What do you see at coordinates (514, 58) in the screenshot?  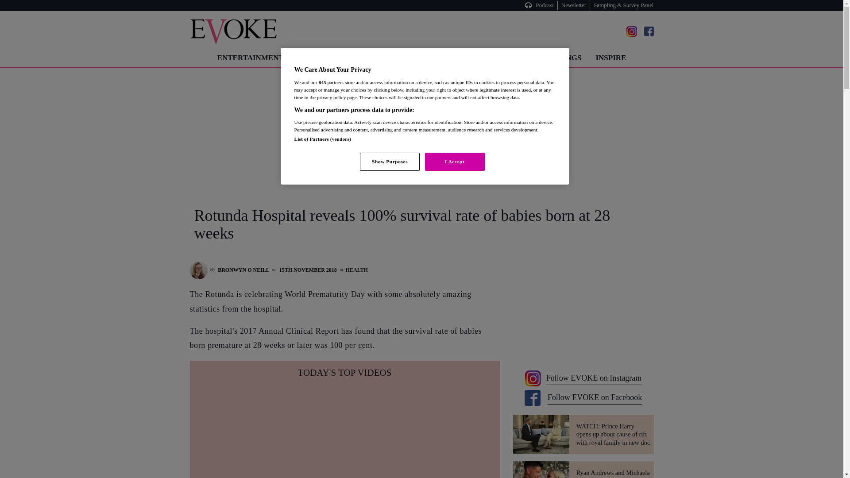 I see `NEWS` at bounding box center [514, 58].